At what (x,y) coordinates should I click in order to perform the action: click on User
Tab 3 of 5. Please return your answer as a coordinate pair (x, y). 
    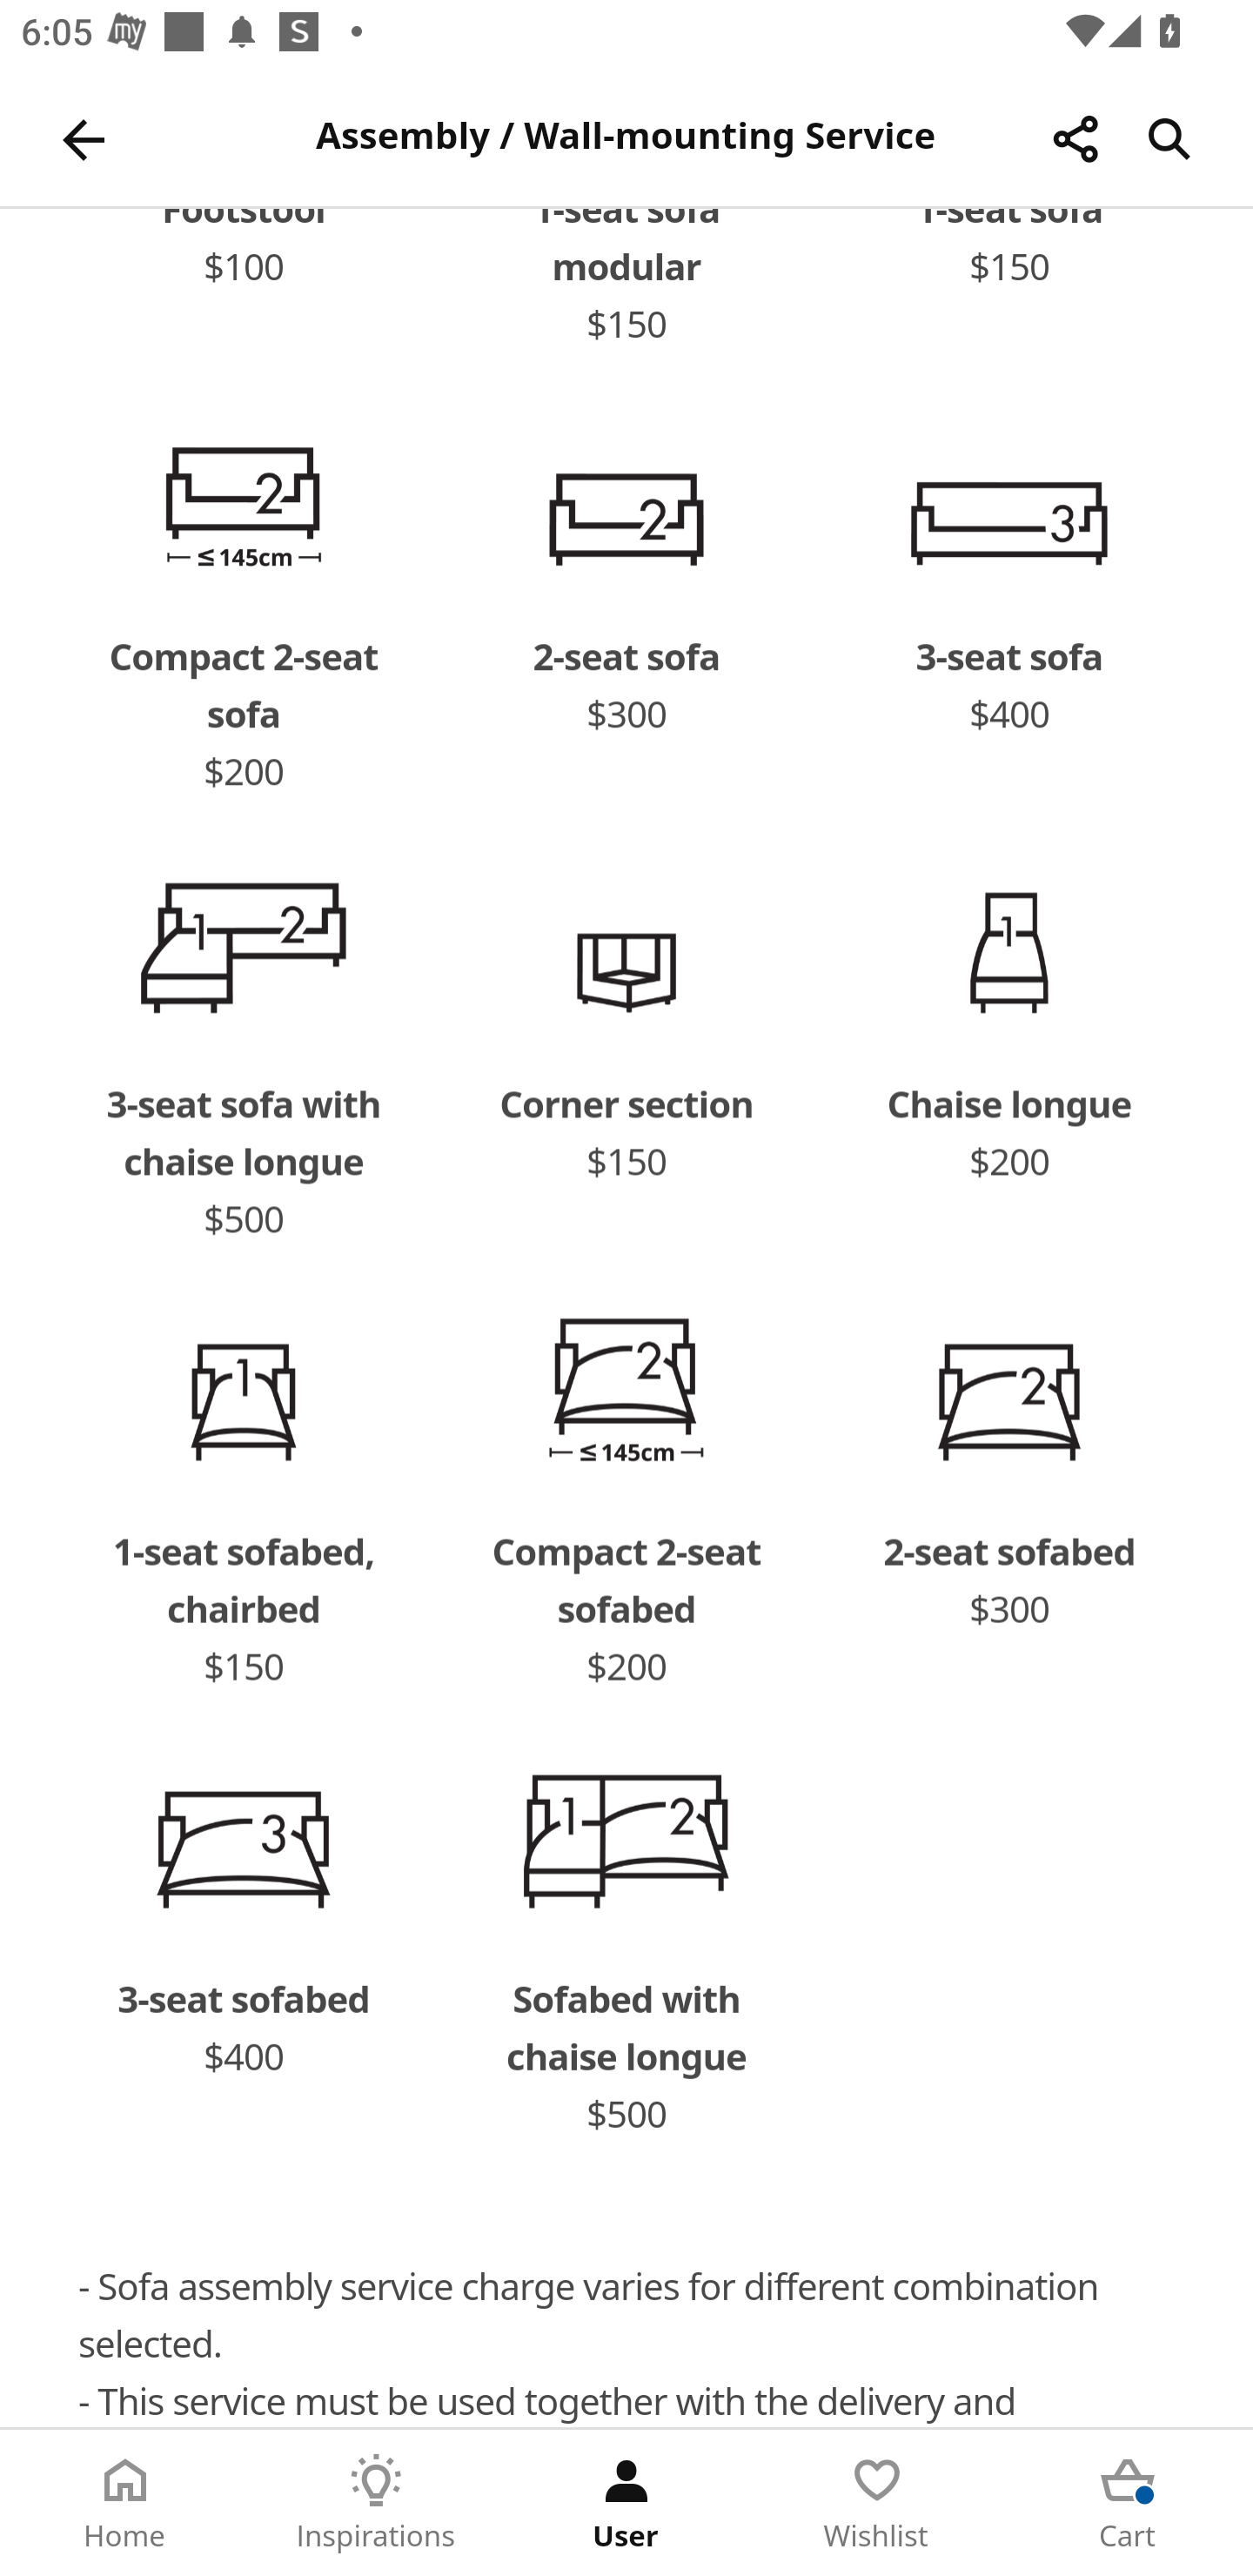
    Looking at the image, I should click on (626, 2503).